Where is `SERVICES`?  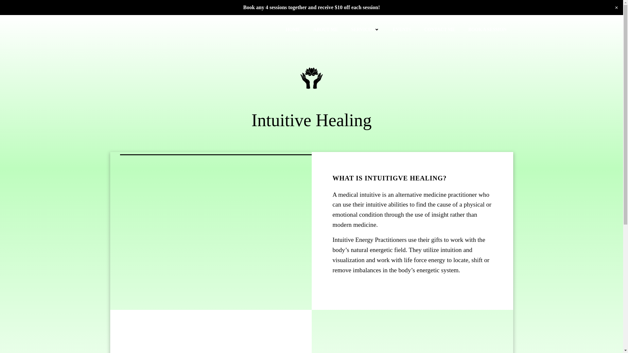
SERVICES is located at coordinates (365, 29).